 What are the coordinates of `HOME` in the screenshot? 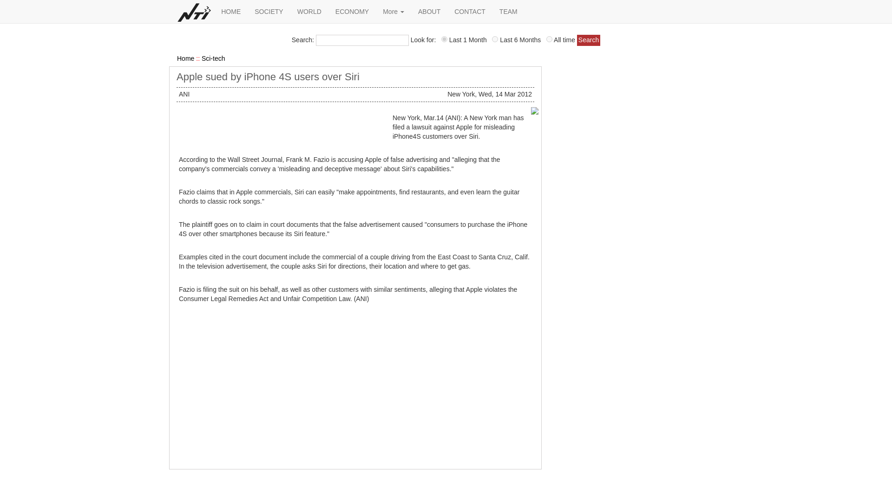 It's located at (230, 11).